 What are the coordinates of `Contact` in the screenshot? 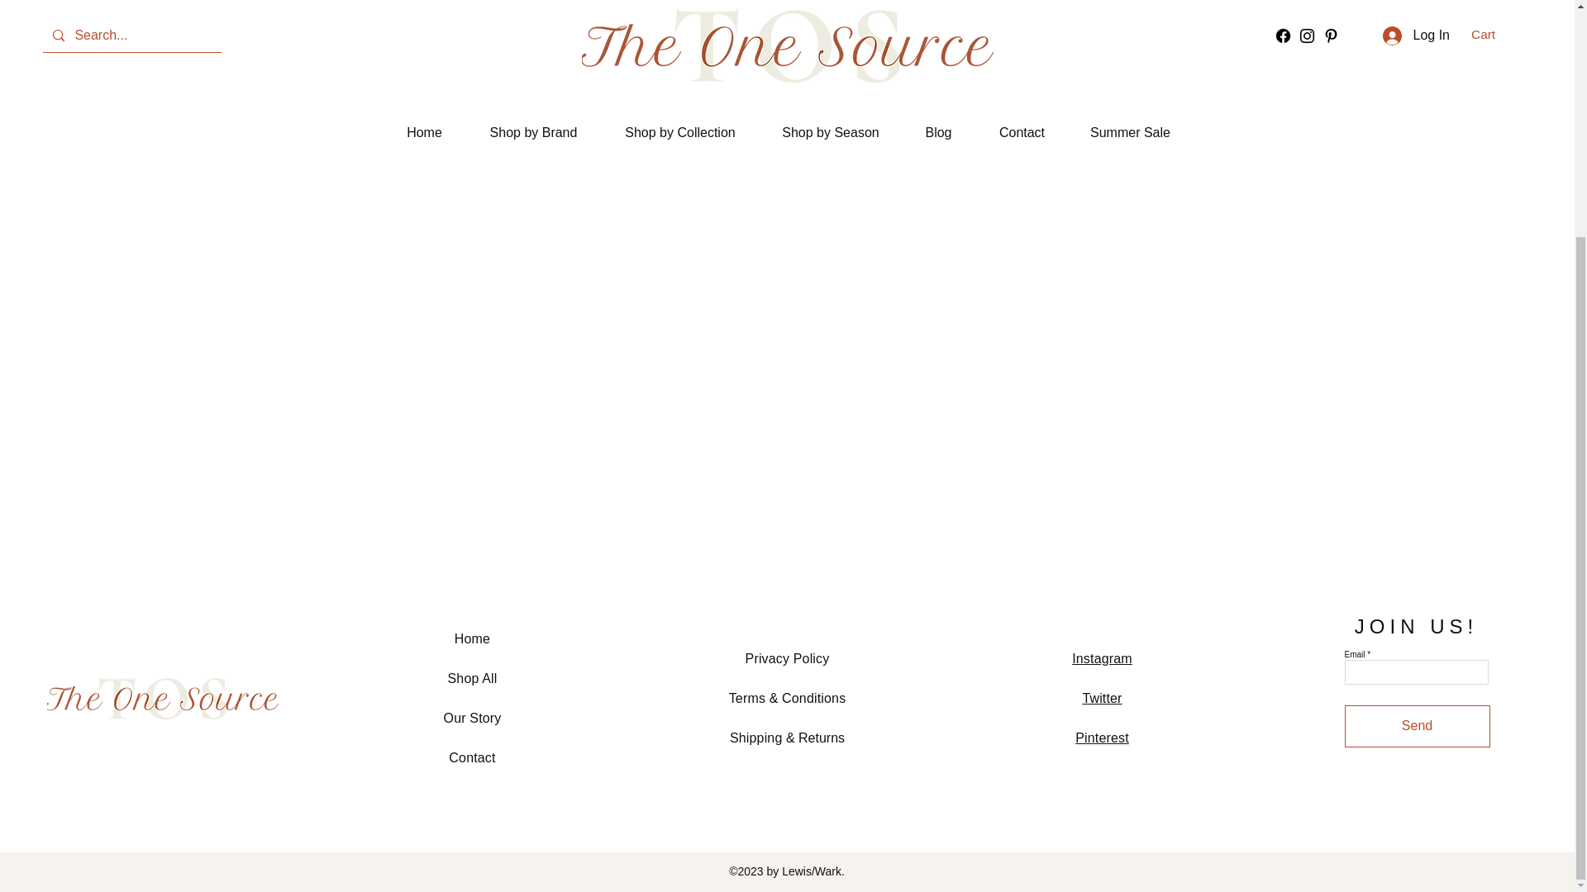 It's located at (472, 757).